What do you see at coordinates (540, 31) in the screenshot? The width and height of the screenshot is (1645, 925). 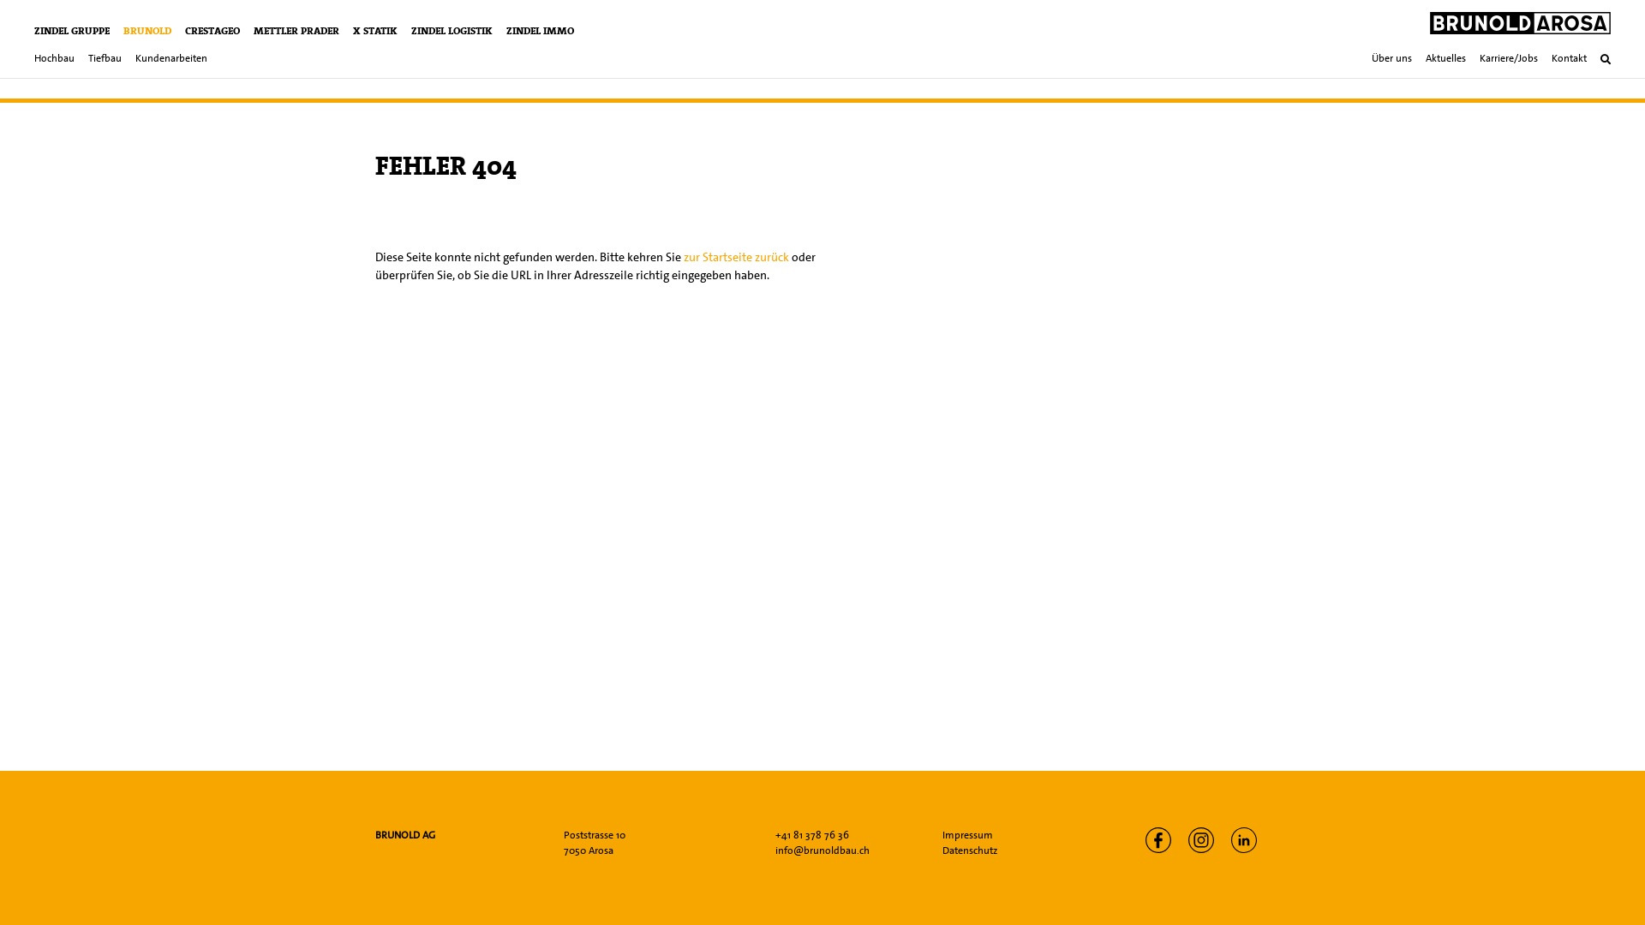 I see `ZINDEL IMMO` at bounding box center [540, 31].